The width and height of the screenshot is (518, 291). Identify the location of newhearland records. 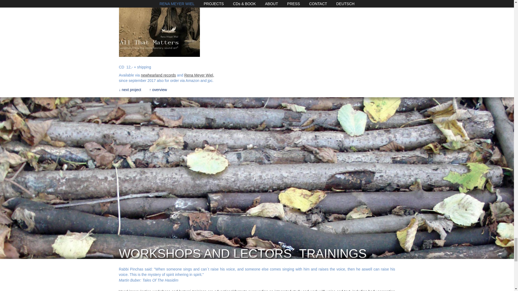
(158, 75).